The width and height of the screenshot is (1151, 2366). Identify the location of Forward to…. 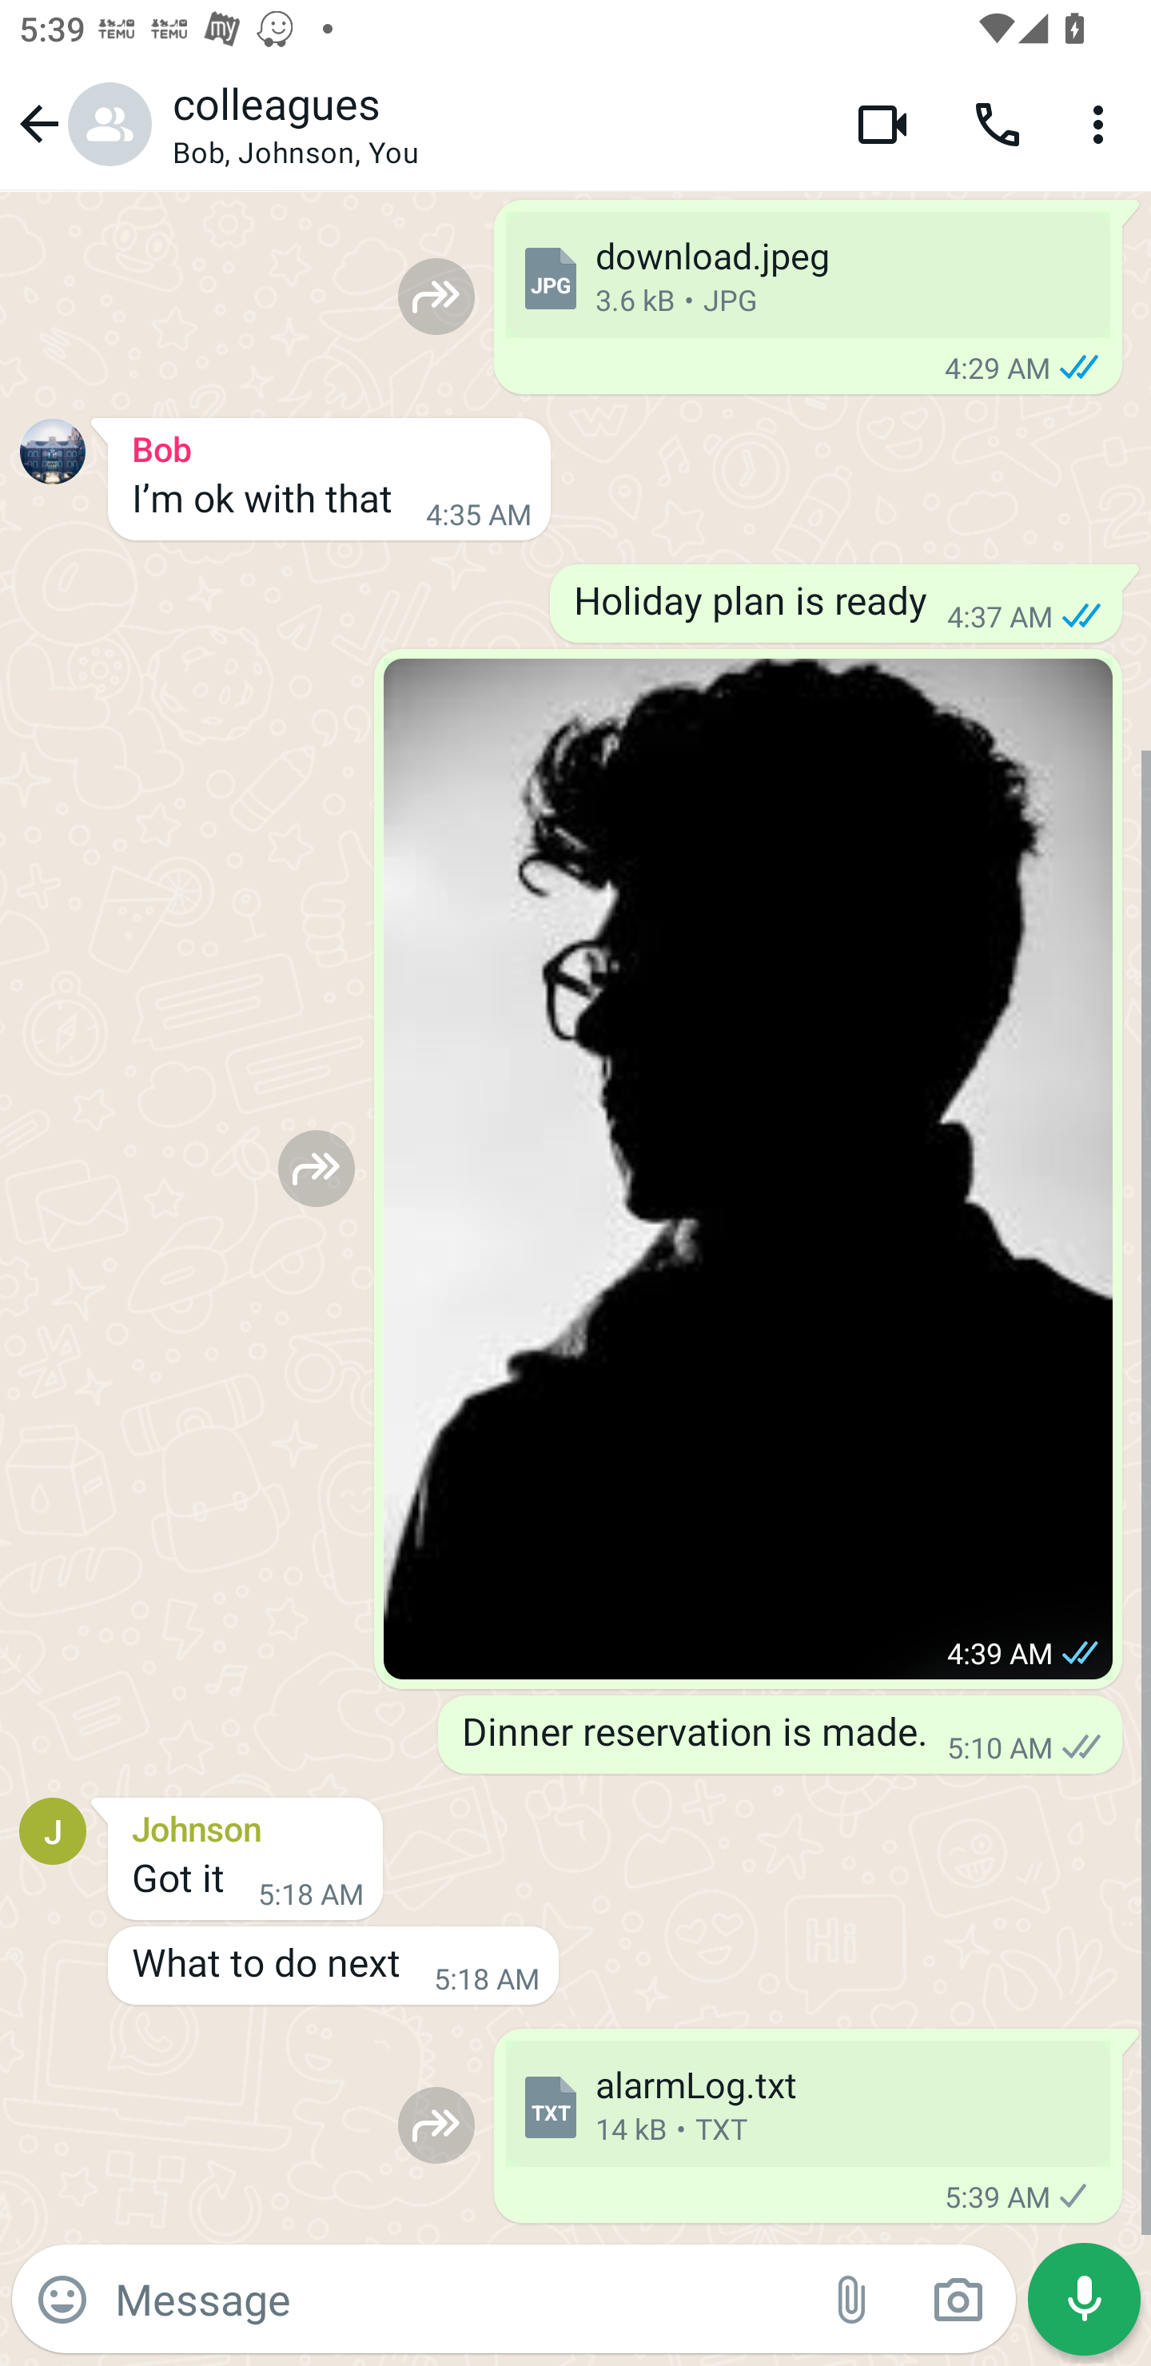
(436, 2125).